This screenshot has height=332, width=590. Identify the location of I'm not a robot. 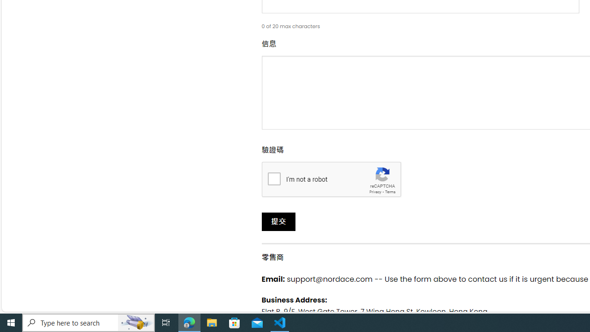
(274, 178).